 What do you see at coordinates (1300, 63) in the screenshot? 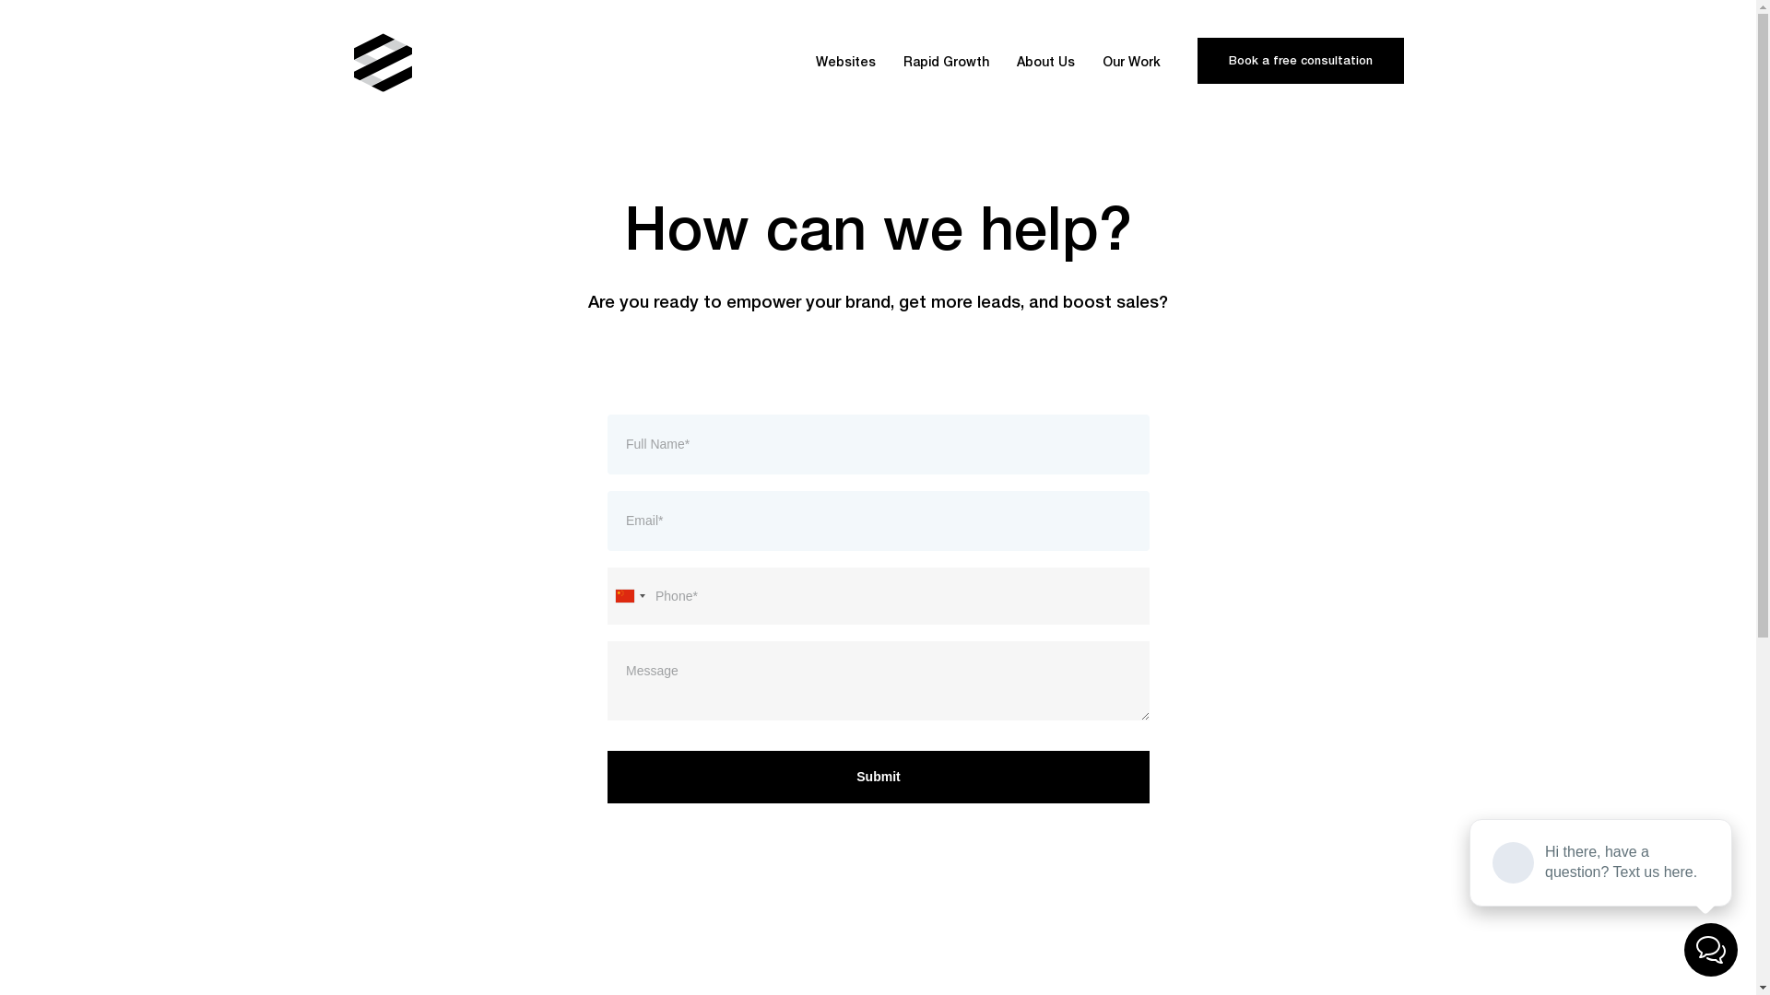
I see `Book a free consultation` at bounding box center [1300, 63].